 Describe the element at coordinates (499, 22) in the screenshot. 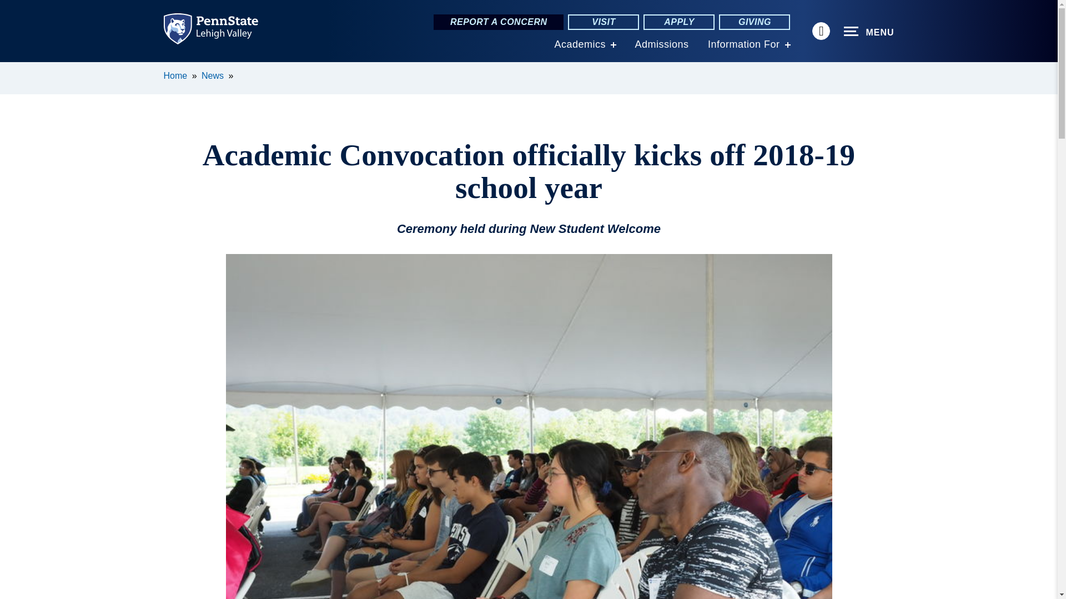

I see `REPORT A CONCERN` at that location.